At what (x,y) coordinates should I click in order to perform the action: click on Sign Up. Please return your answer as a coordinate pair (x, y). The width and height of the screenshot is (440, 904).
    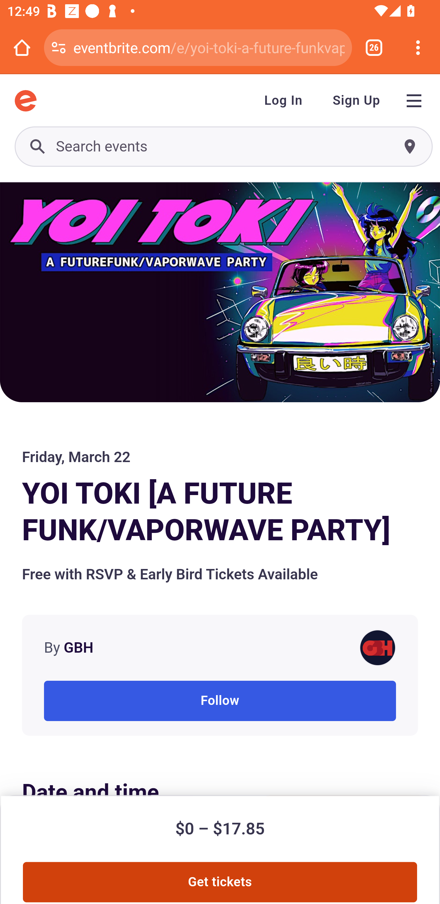
    Looking at the image, I should click on (356, 101).